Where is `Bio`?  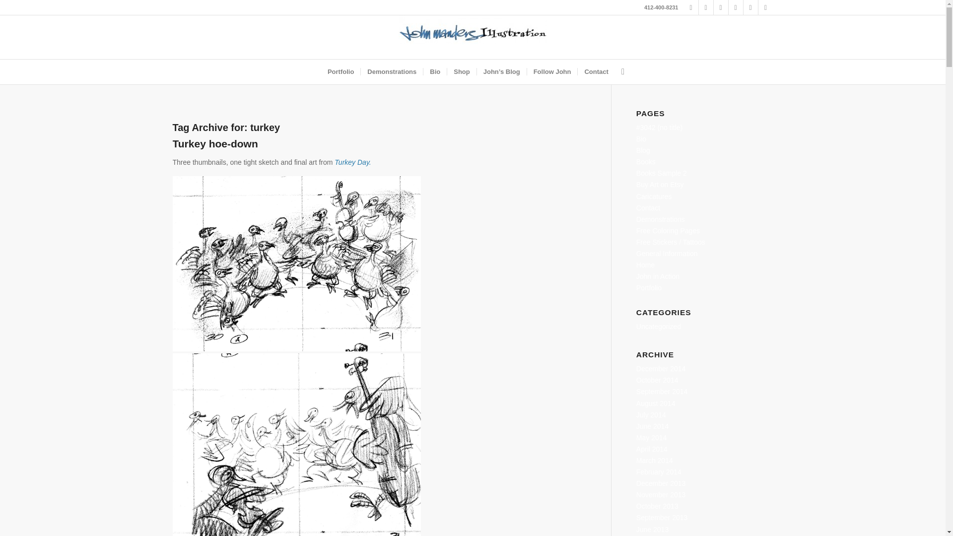
Bio is located at coordinates (435, 71).